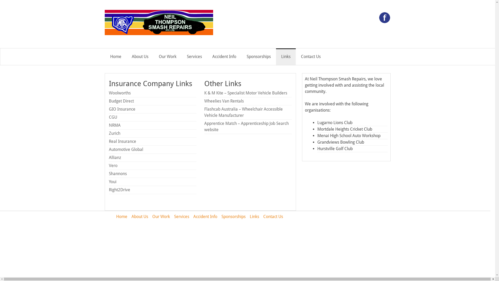  Describe the element at coordinates (113, 117) in the screenshot. I see `CGU` at that location.